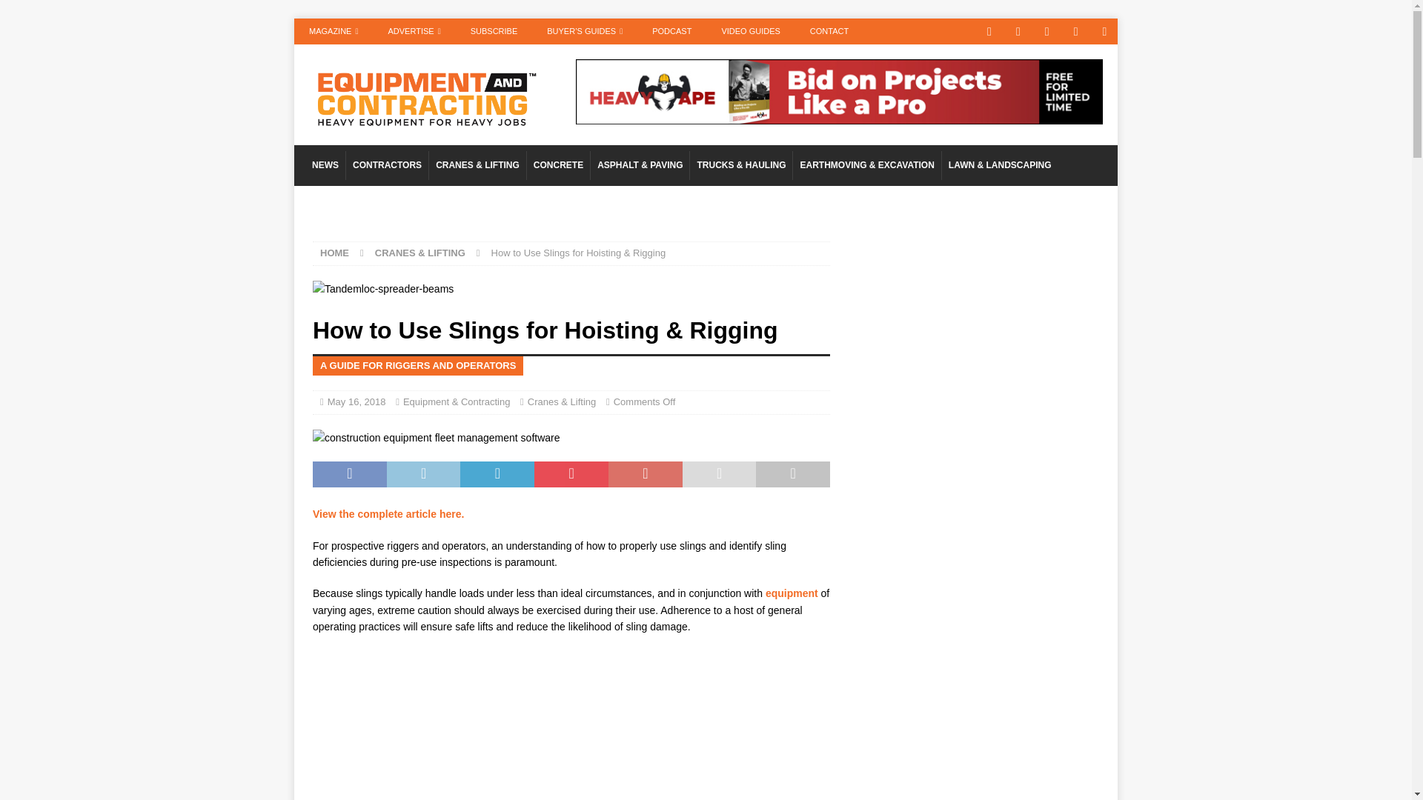 This screenshot has height=800, width=1423. Describe the element at coordinates (494, 31) in the screenshot. I see `SUBSCRIBE` at that location.